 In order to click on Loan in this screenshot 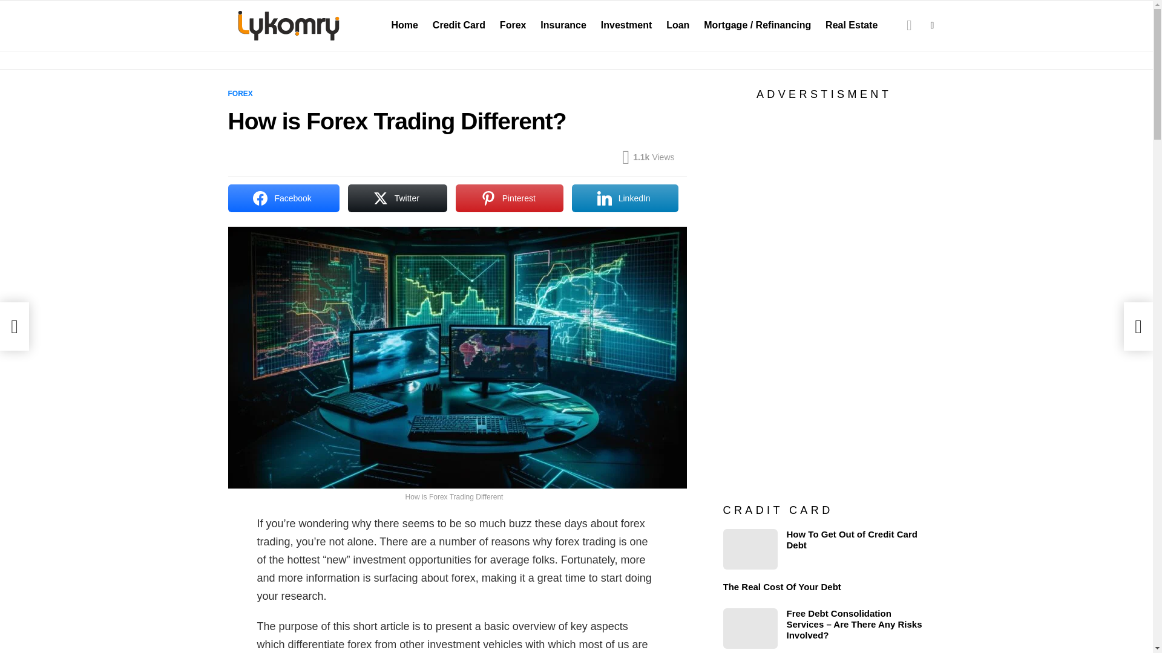, I will do `click(677, 25)`.